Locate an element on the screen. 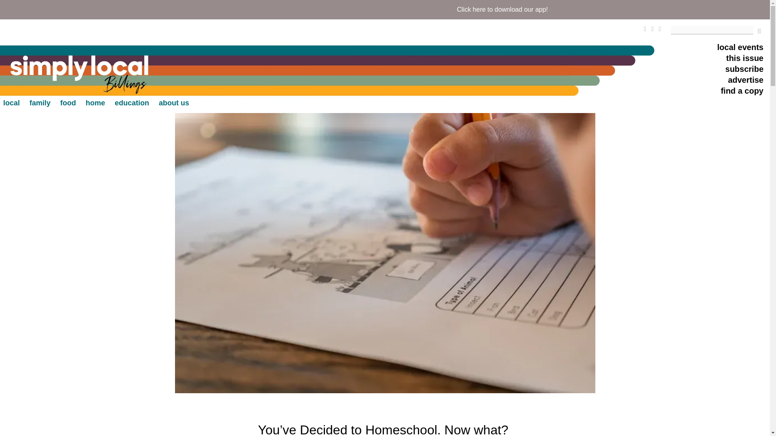 This screenshot has width=776, height=436. family is located at coordinates (40, 103).